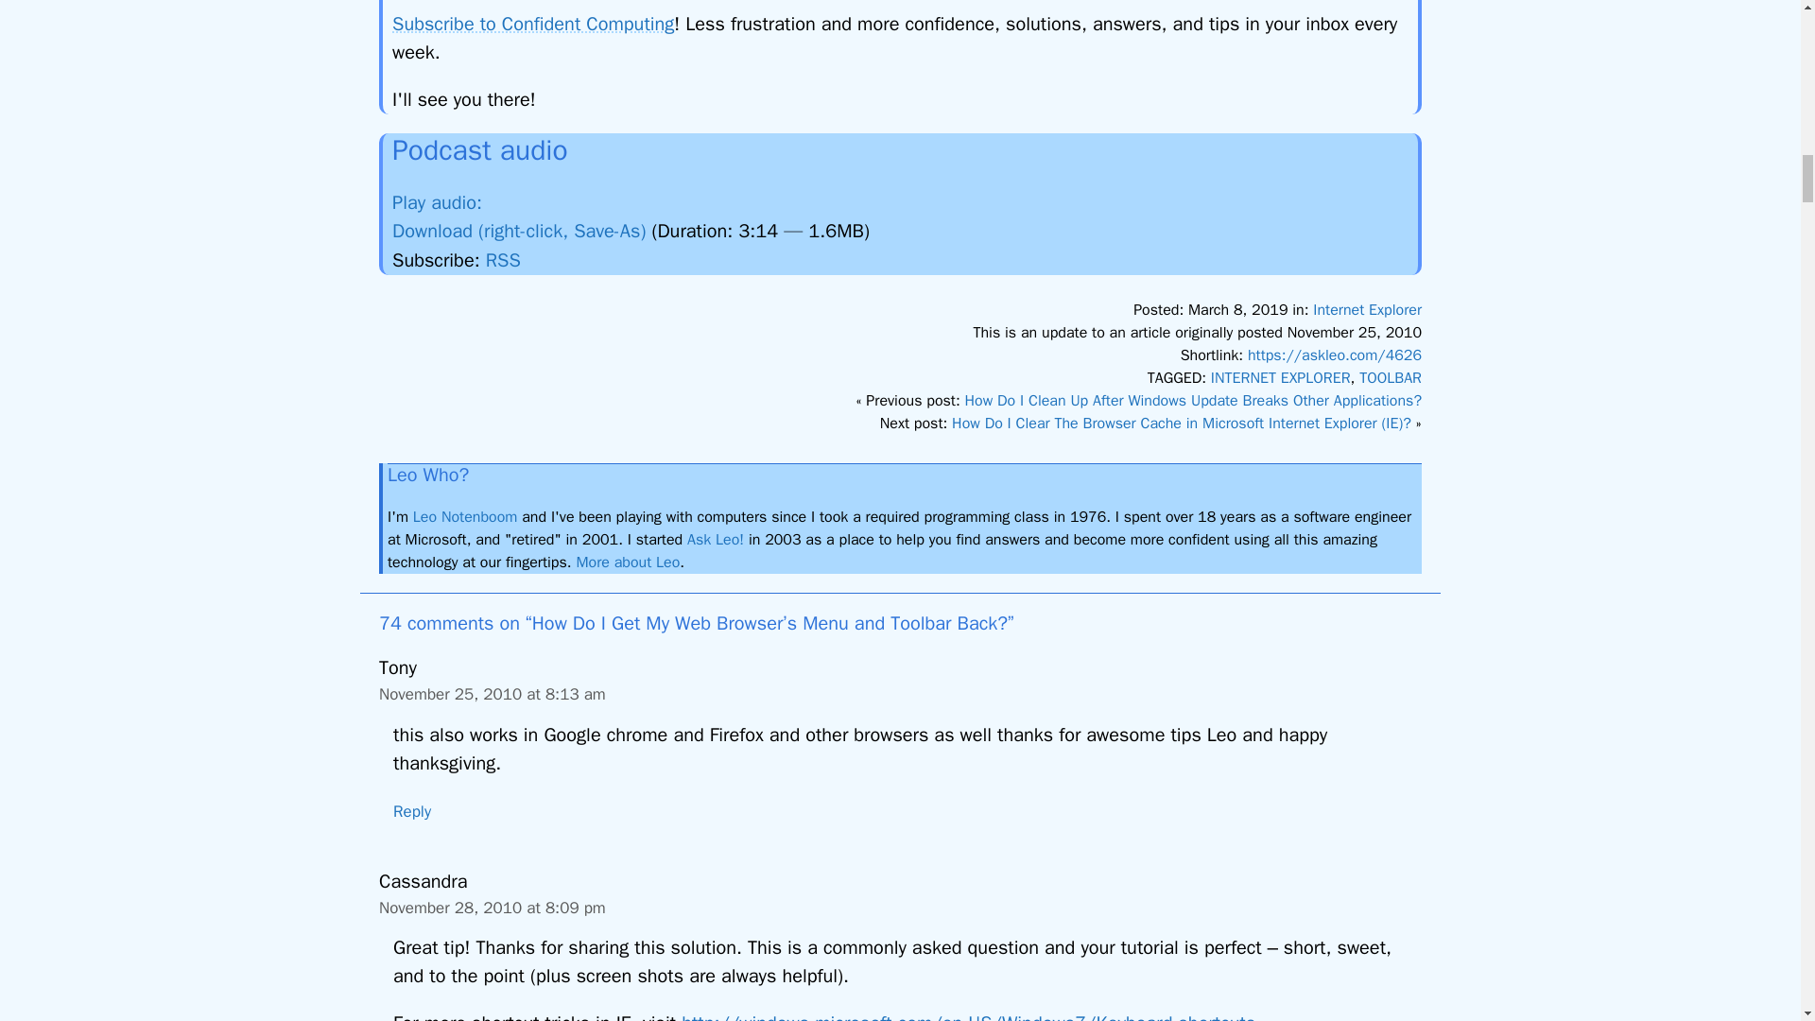 This screenshot has width=1815, height=1021. I want to click on Play, so click(499, 197).